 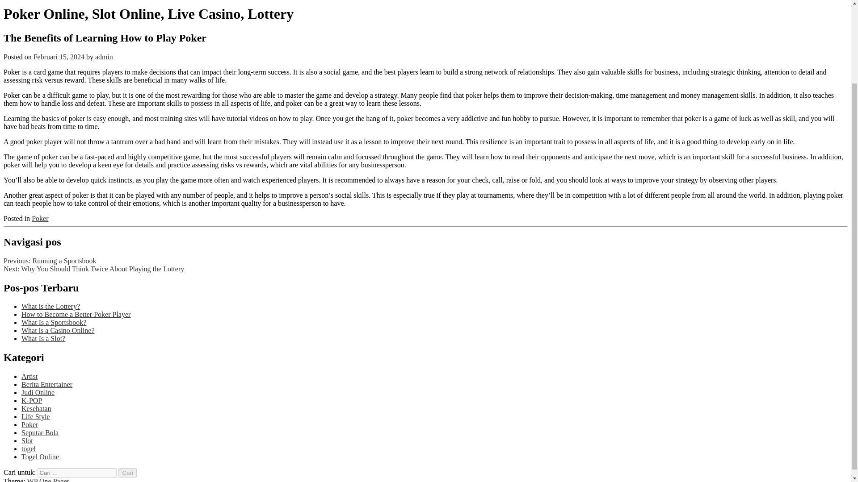 I want to click on admin, so click(x=104, y=57).